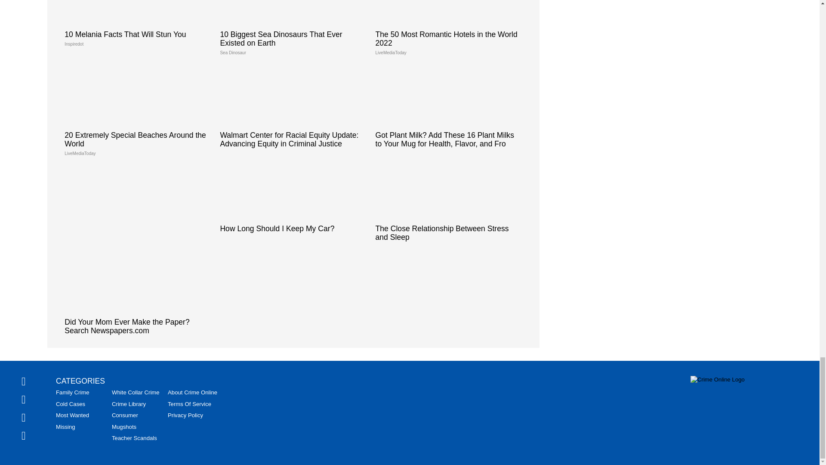 The image size is (826, 465). I want to click on 20 Extremely Special Beaches Around the World, so click(138, 114).